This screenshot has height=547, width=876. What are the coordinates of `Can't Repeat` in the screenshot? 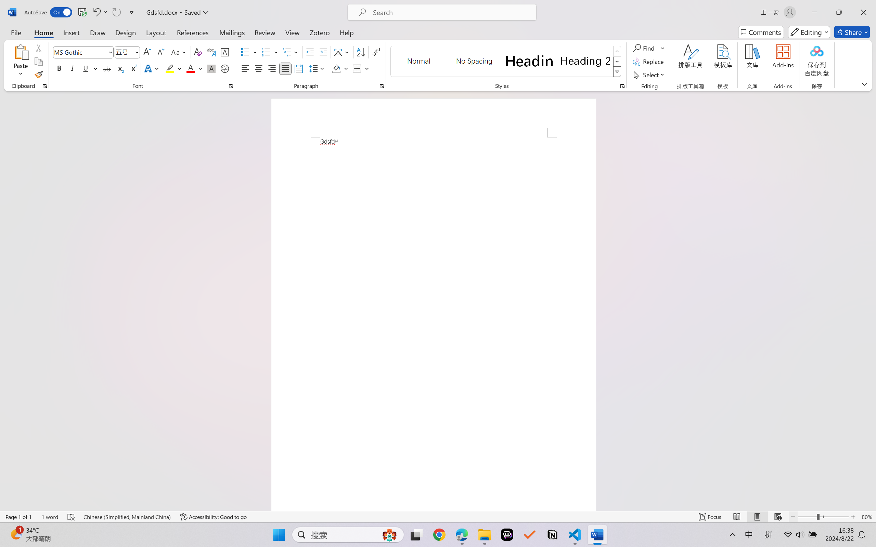 It's located at (116, 12).